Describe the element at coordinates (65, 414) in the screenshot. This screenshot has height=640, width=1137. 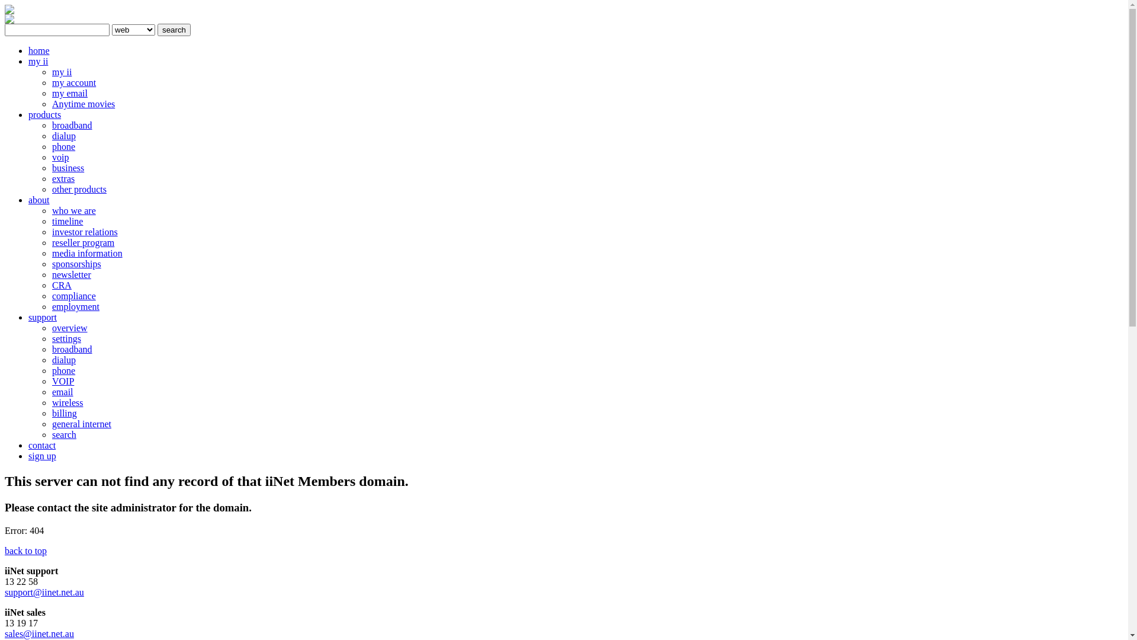
I see `billing` at that location.